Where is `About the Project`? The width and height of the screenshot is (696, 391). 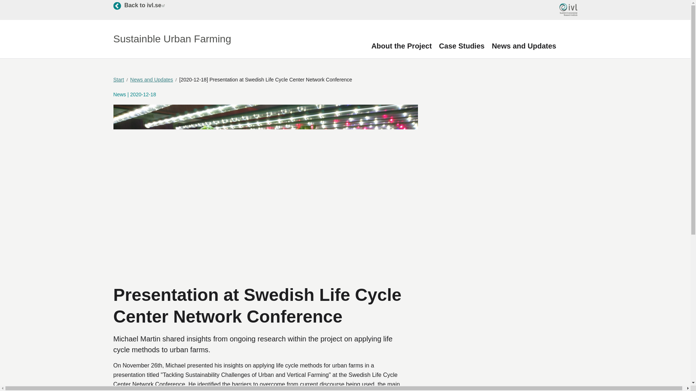 About the Project is located at coordinates (401, 46).